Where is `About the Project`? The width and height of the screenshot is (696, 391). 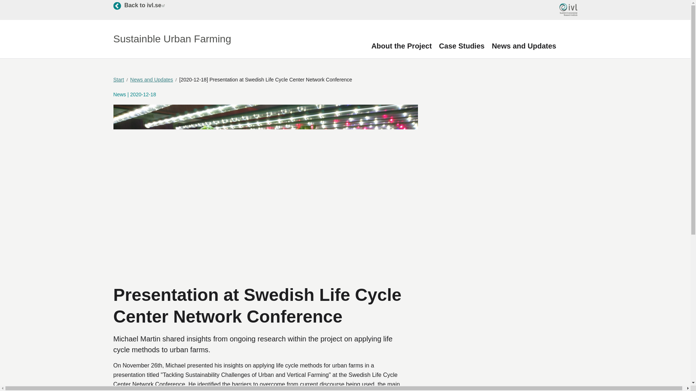 About the Project is located at coordinates (401, 46).